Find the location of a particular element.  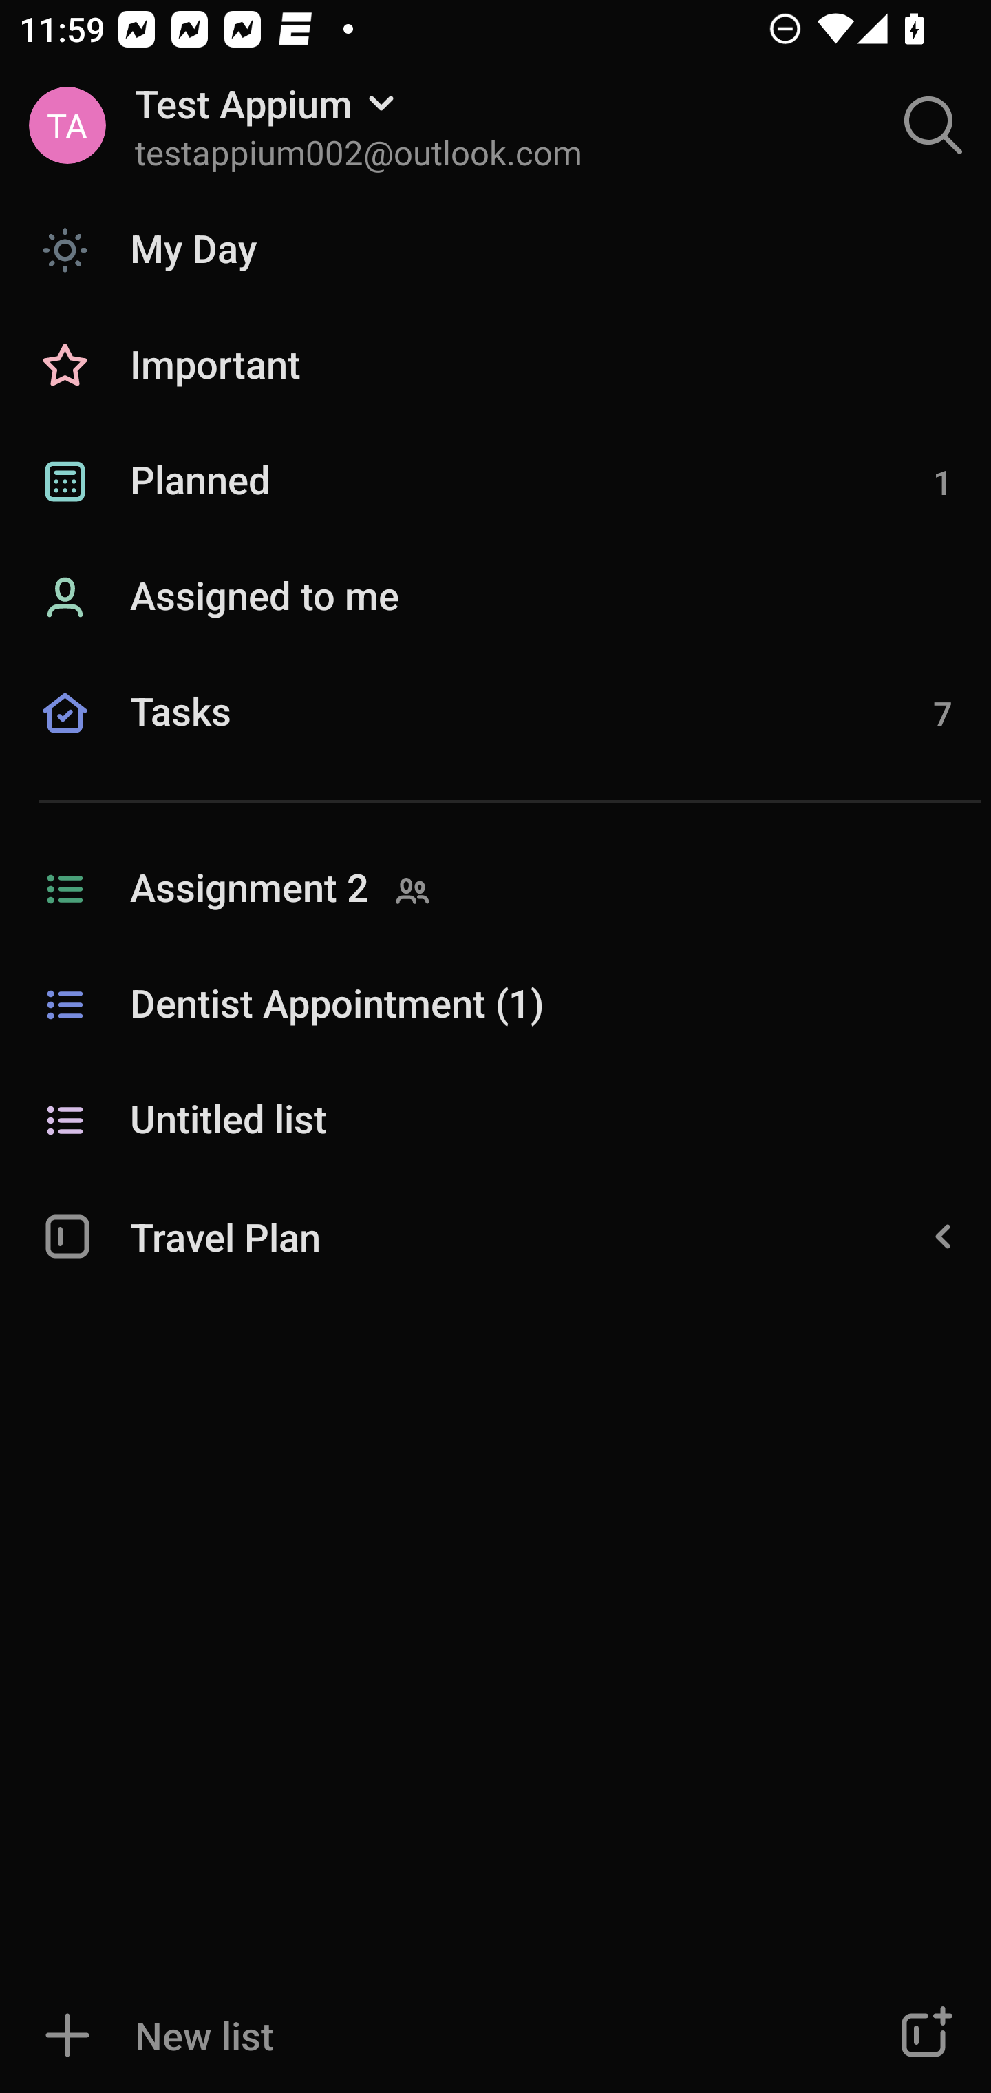

Group Travel Plan, contains 0 lists Travel Plan is located at coordinates (495, 1235).